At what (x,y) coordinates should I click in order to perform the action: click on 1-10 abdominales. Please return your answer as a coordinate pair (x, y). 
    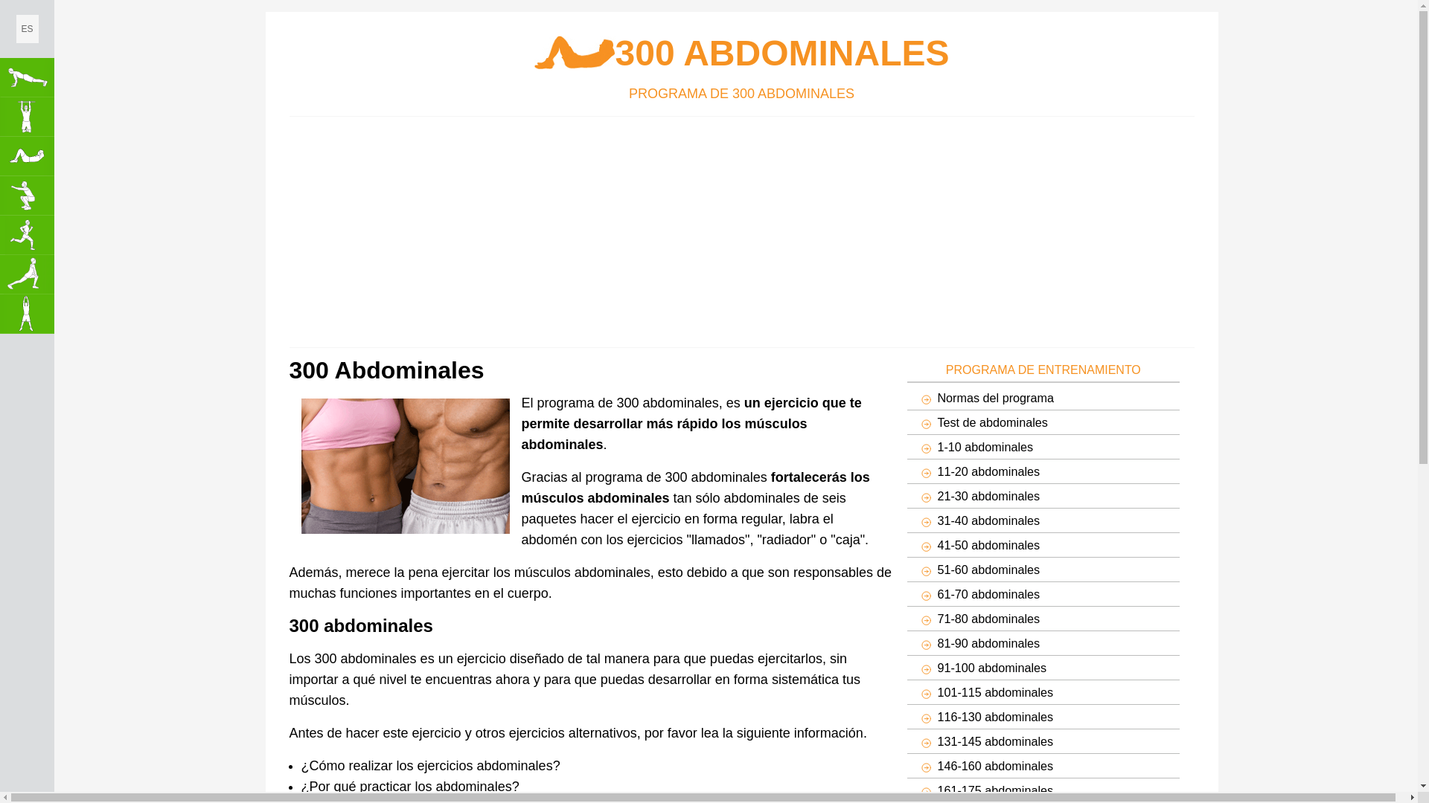
    Looking at the image, I should click on (1043, 447).